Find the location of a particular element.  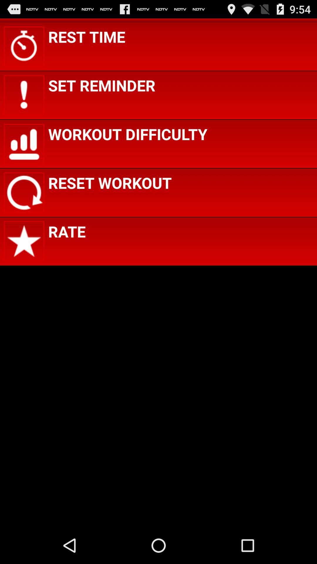

turn on set reminder item is located at coordinates (102, 85).